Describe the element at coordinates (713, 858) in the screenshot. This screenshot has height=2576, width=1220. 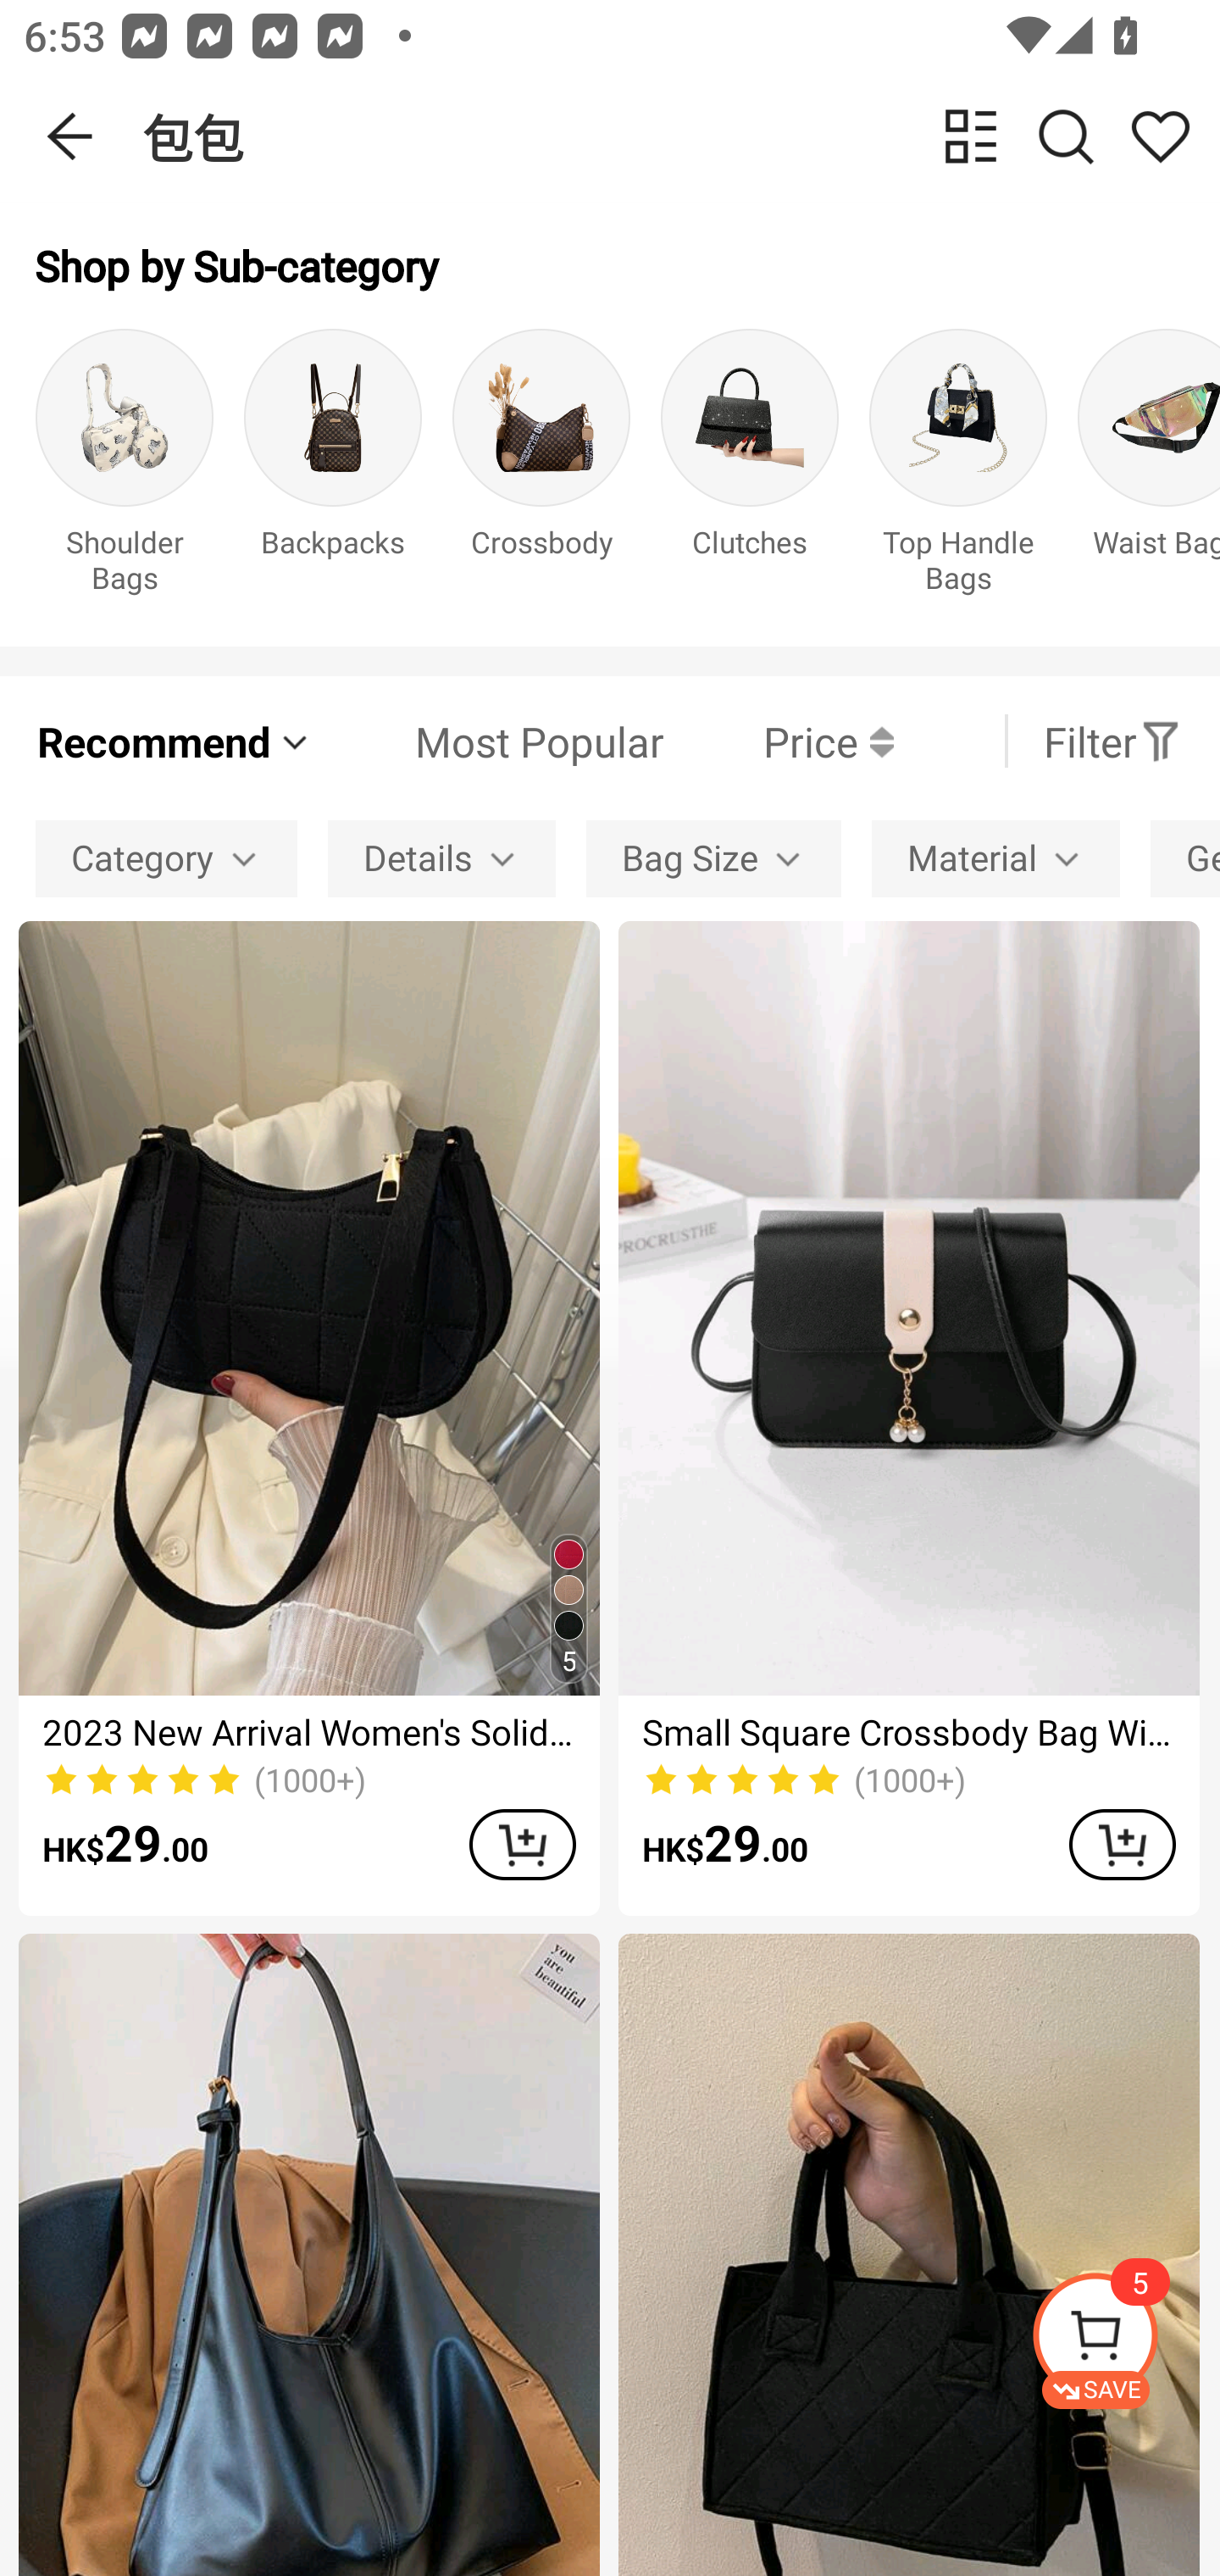
I see `Bag Size` at that location.